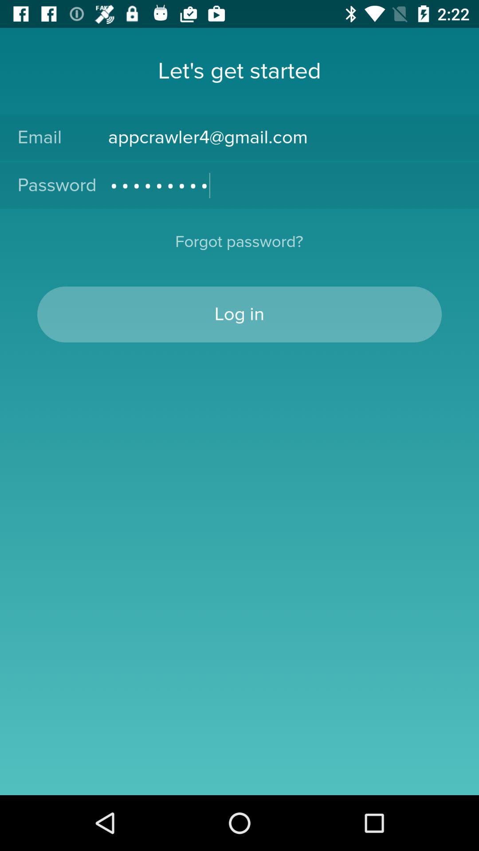  Describe the element at coordinates (285, 137) in the screenshot. I see `turn off the icon to the right of the email` at that location.